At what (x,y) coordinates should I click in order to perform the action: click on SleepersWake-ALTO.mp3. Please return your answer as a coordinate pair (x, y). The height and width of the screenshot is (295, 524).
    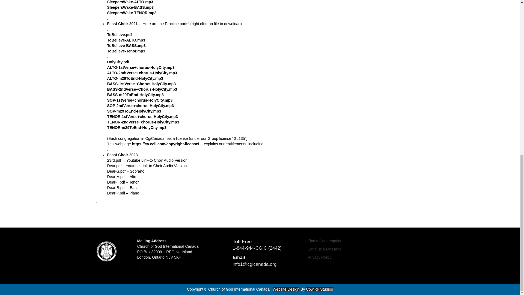
    Looking at the image, I should click on (130, 2).